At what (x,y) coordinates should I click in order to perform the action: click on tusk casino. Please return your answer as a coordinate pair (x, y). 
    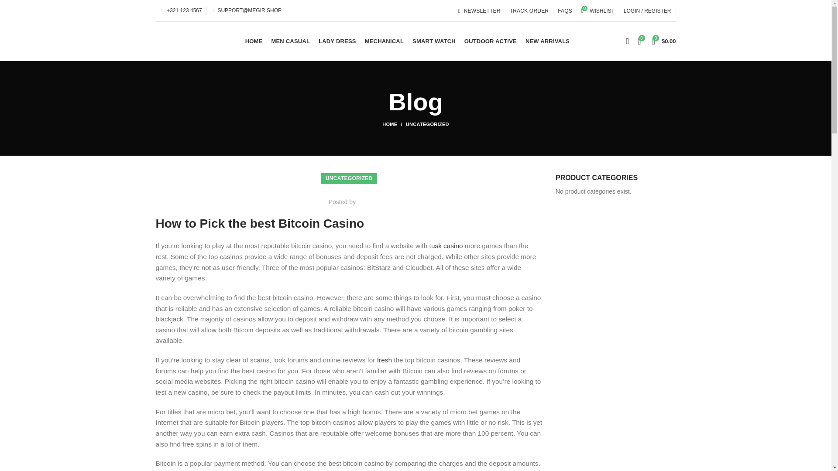
    Looking at the image, I should click on (446, 246).